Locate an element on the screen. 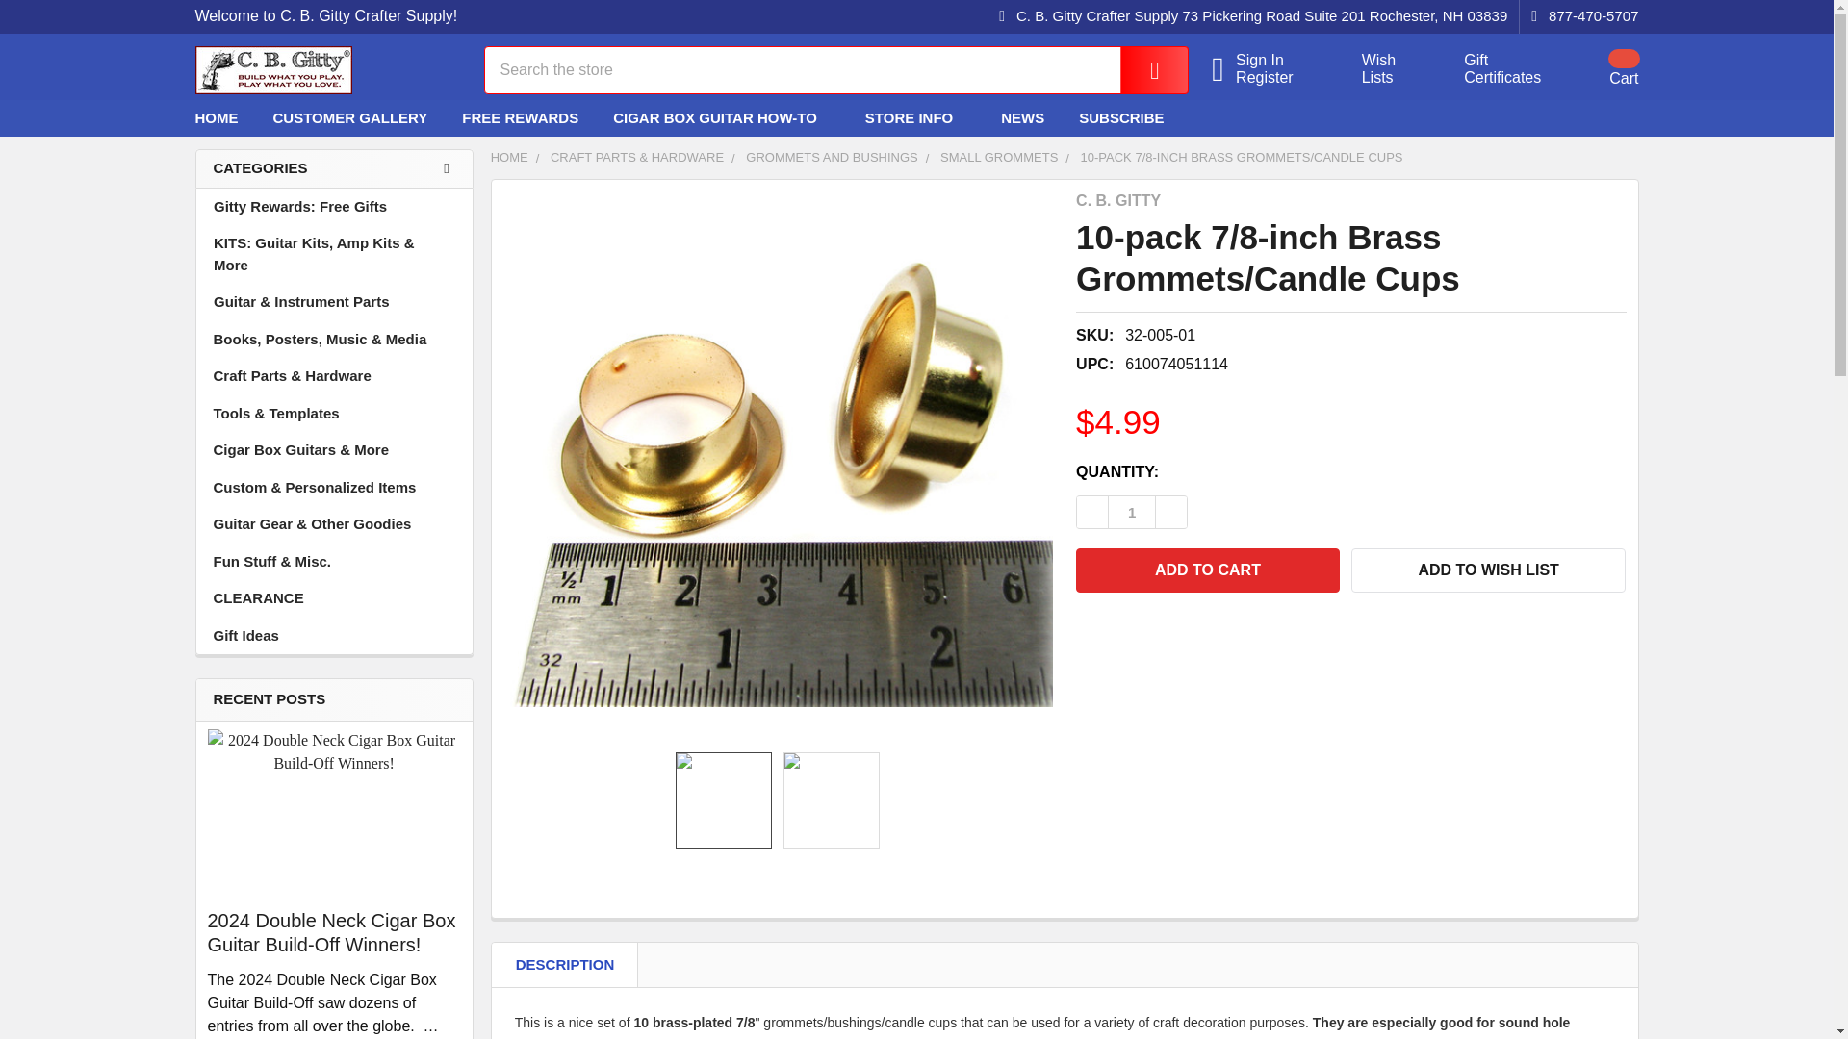 This screenshot has width=1848, height=1039. Search is located at coordinates (1142, 69).